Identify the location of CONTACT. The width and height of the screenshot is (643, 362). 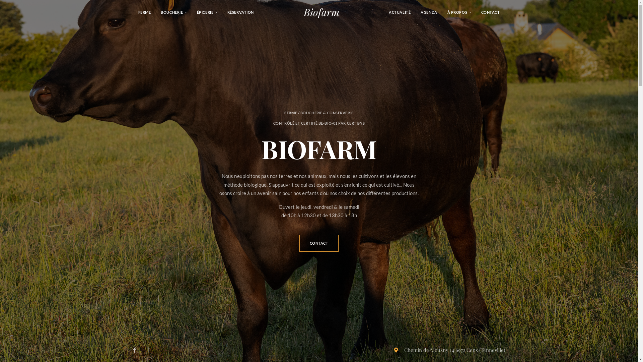
(319, 243).